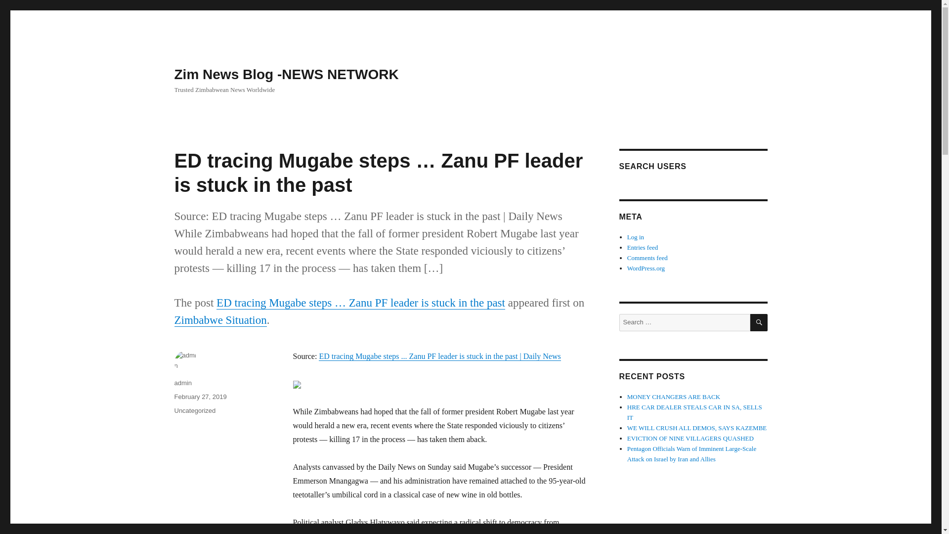  What do you see at coordinates (647, 258) in the screenshot?
I see `Comments feed` at bounding box center [647, 258].